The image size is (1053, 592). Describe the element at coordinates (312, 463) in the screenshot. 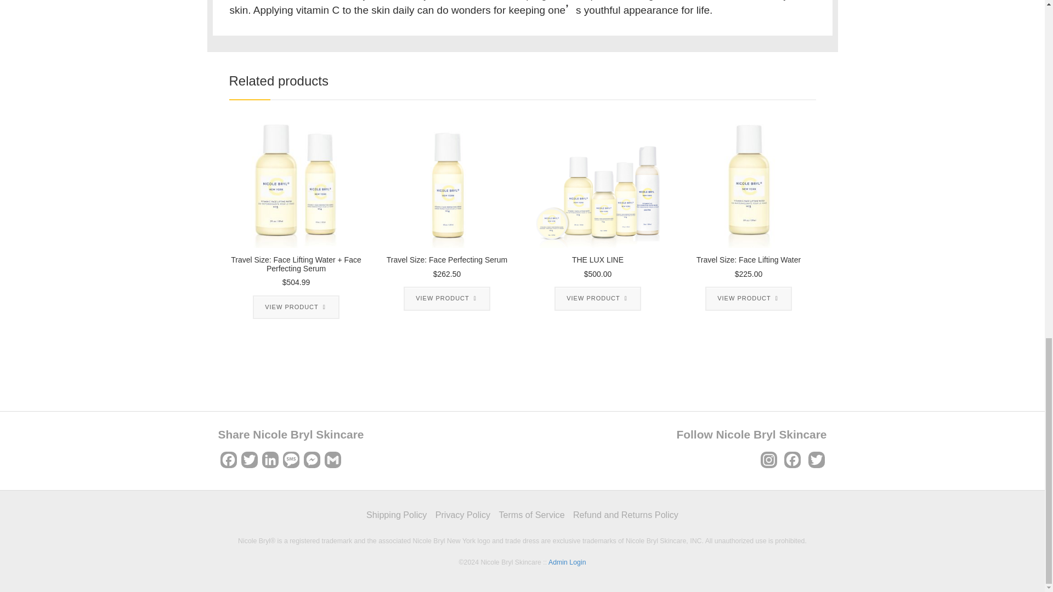

I see `Messenger` at that location.